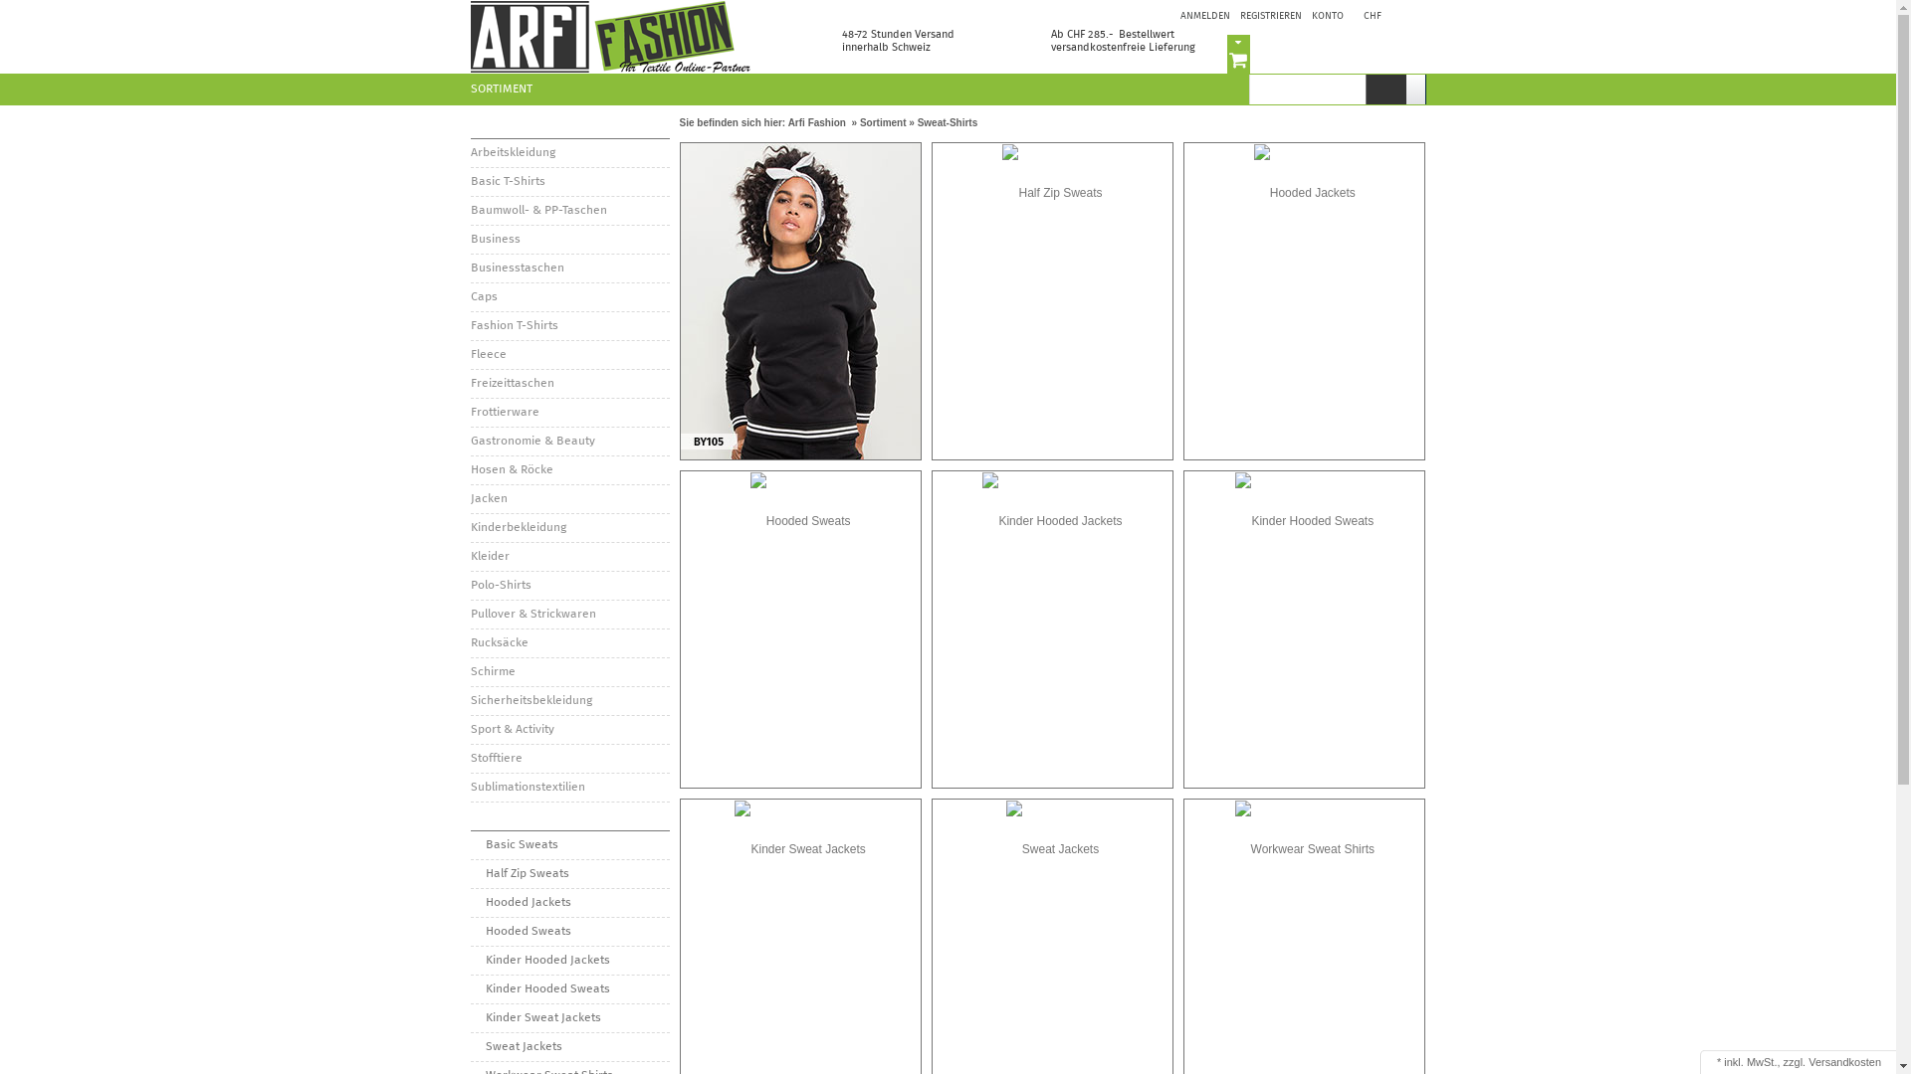 This screenshot has height=1074, width=1911. I want to click on KONTO, so click(1330, 16).